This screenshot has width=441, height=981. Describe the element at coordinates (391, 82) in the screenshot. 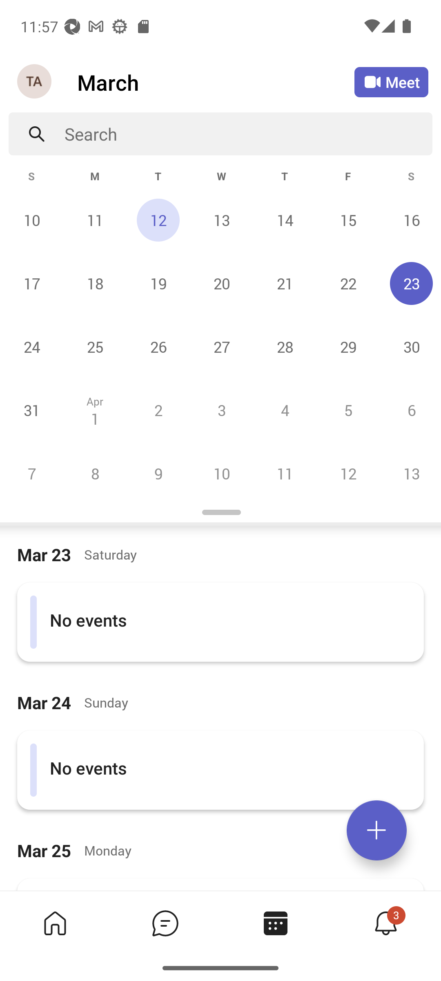

I see `Meet Meet now or join with an ID` at that location.